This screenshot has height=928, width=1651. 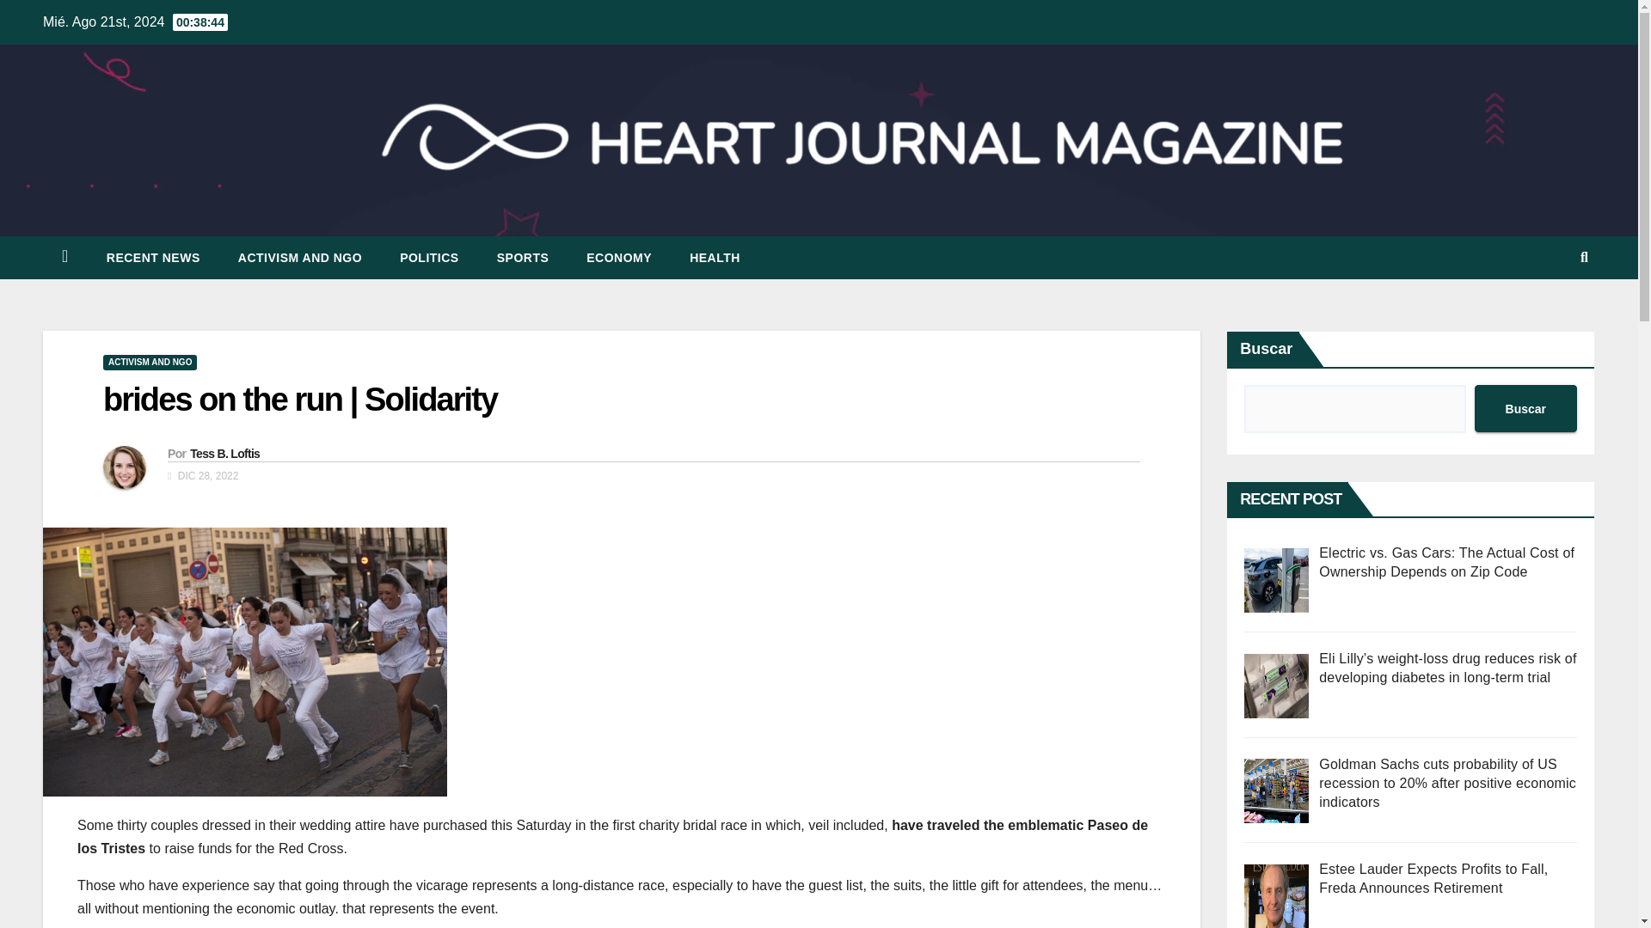 What do you see at coordinates (1525, 409) in the screenshot?
I see `Buscar` at bounding box center [1525, 409].